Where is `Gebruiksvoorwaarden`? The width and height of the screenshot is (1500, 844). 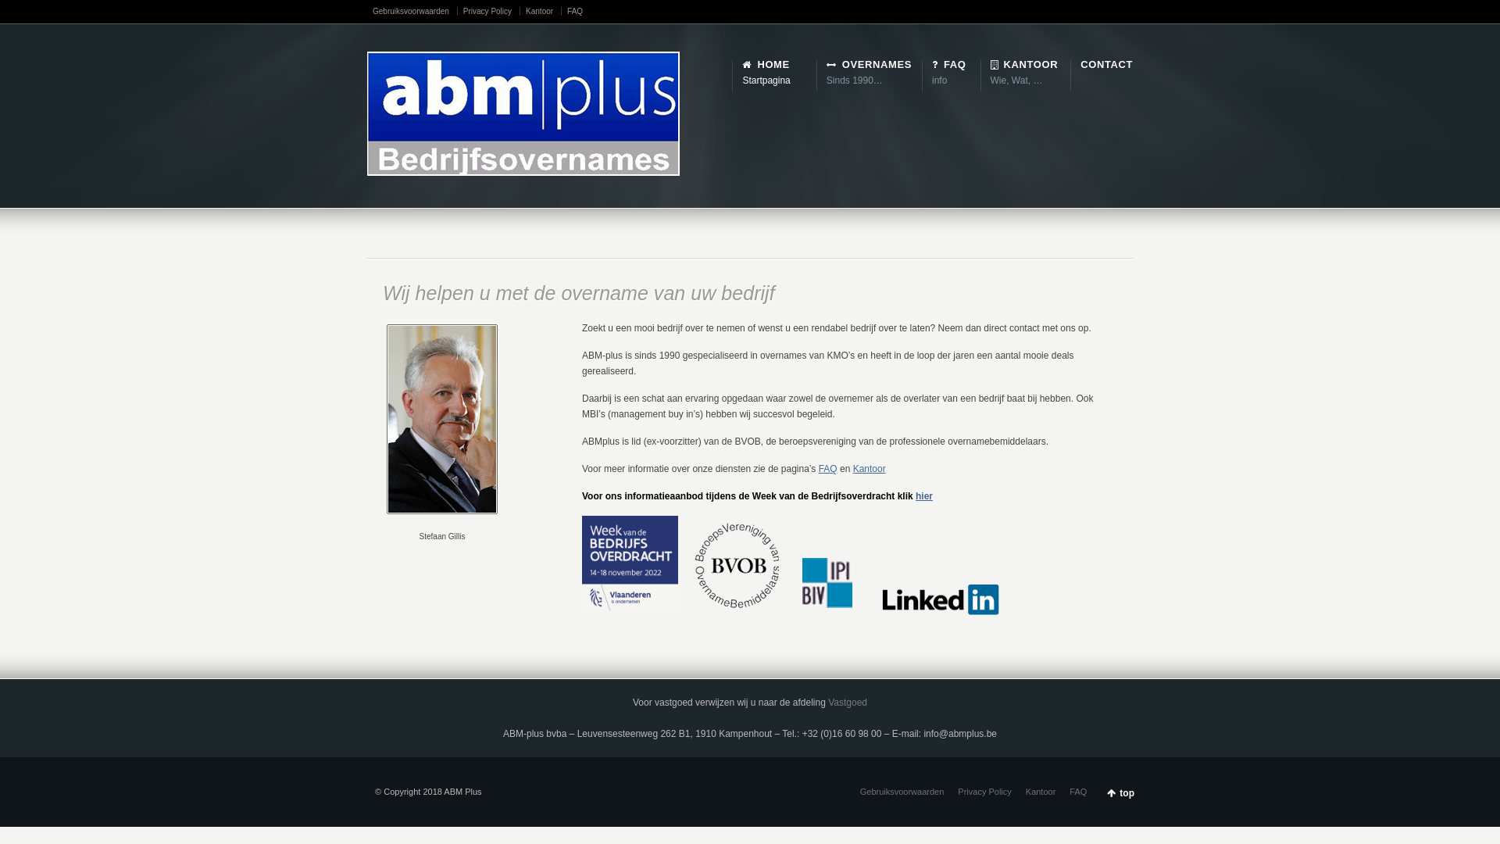 Gebruiksvoorwaarden is located at coordinates (902, 792).